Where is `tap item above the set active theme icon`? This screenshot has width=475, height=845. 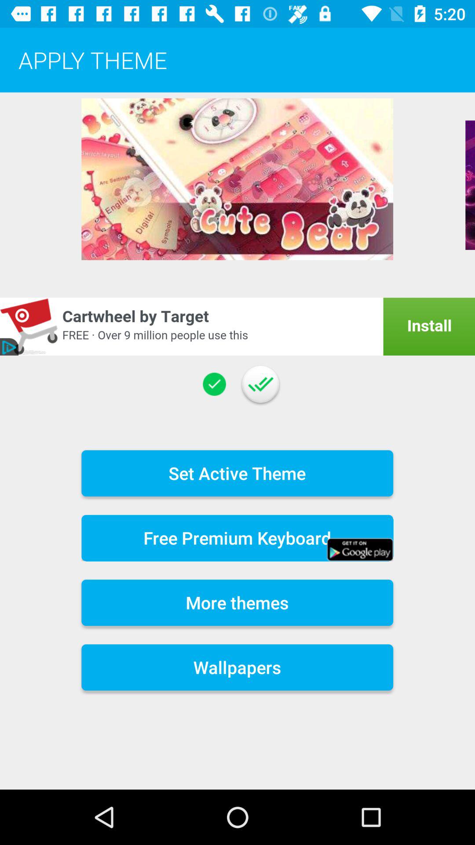
tap item above the set active theme icon is located at coordinates (214, 384).